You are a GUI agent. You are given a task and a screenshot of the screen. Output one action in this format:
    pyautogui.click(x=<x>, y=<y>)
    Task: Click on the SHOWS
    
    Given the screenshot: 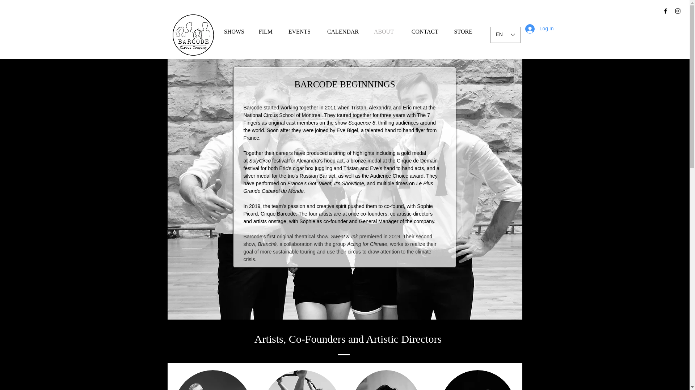 What is the action you would take?
    pyautogui.click(x=231, y=32)
    